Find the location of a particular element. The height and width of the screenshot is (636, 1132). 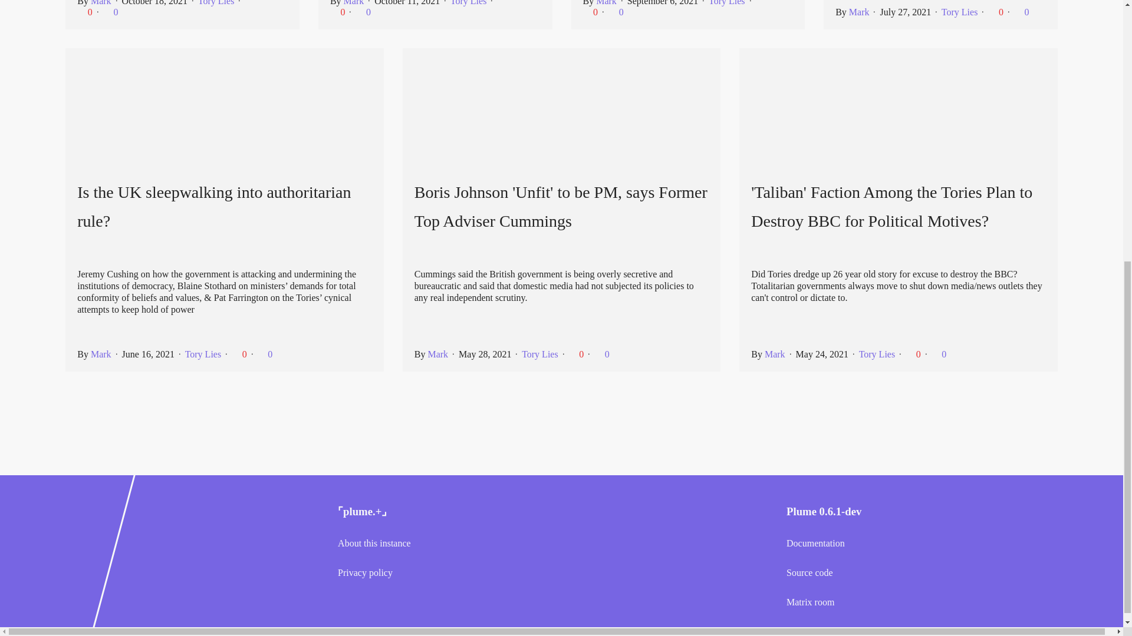

0 boosts is located at coordinates (939, 354).